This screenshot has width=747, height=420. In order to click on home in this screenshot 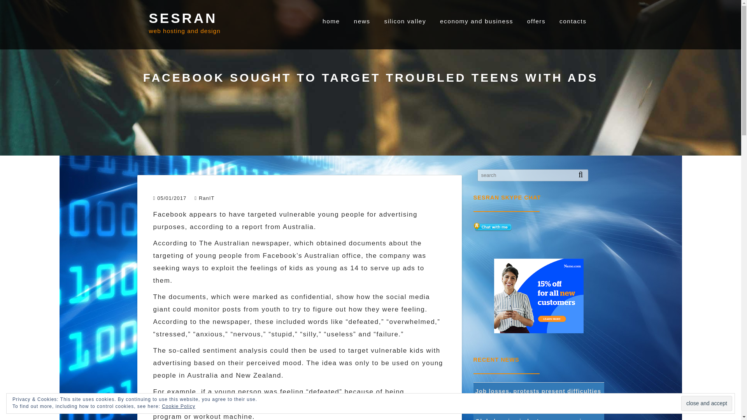, I will do `click(331, 21)`.